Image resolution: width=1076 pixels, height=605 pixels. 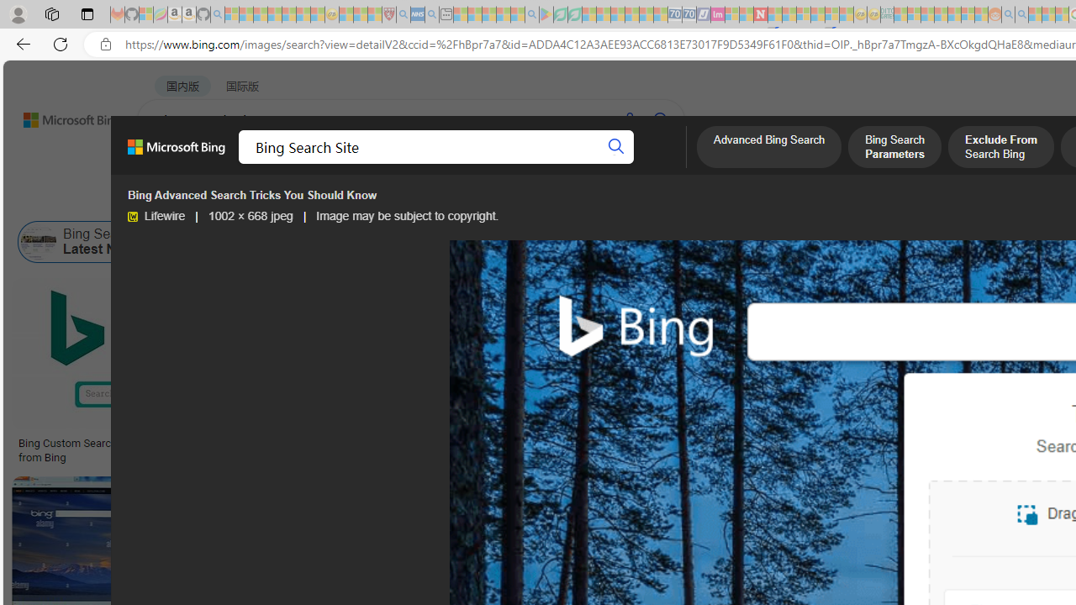 I want to click on Search button, so click(x=615, y=146).